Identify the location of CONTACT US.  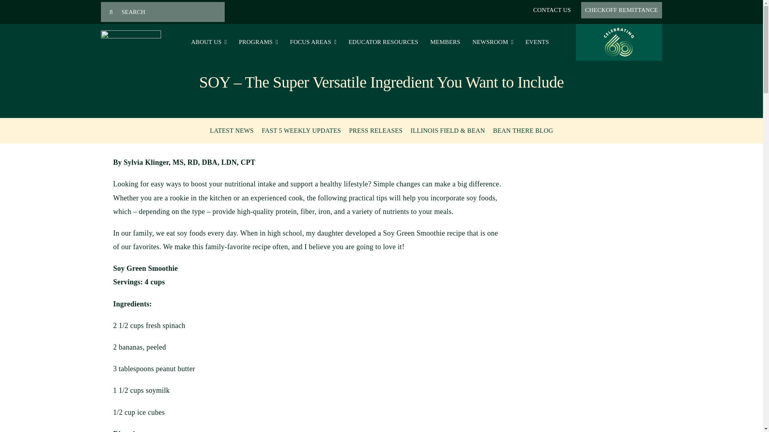
(552, 10).